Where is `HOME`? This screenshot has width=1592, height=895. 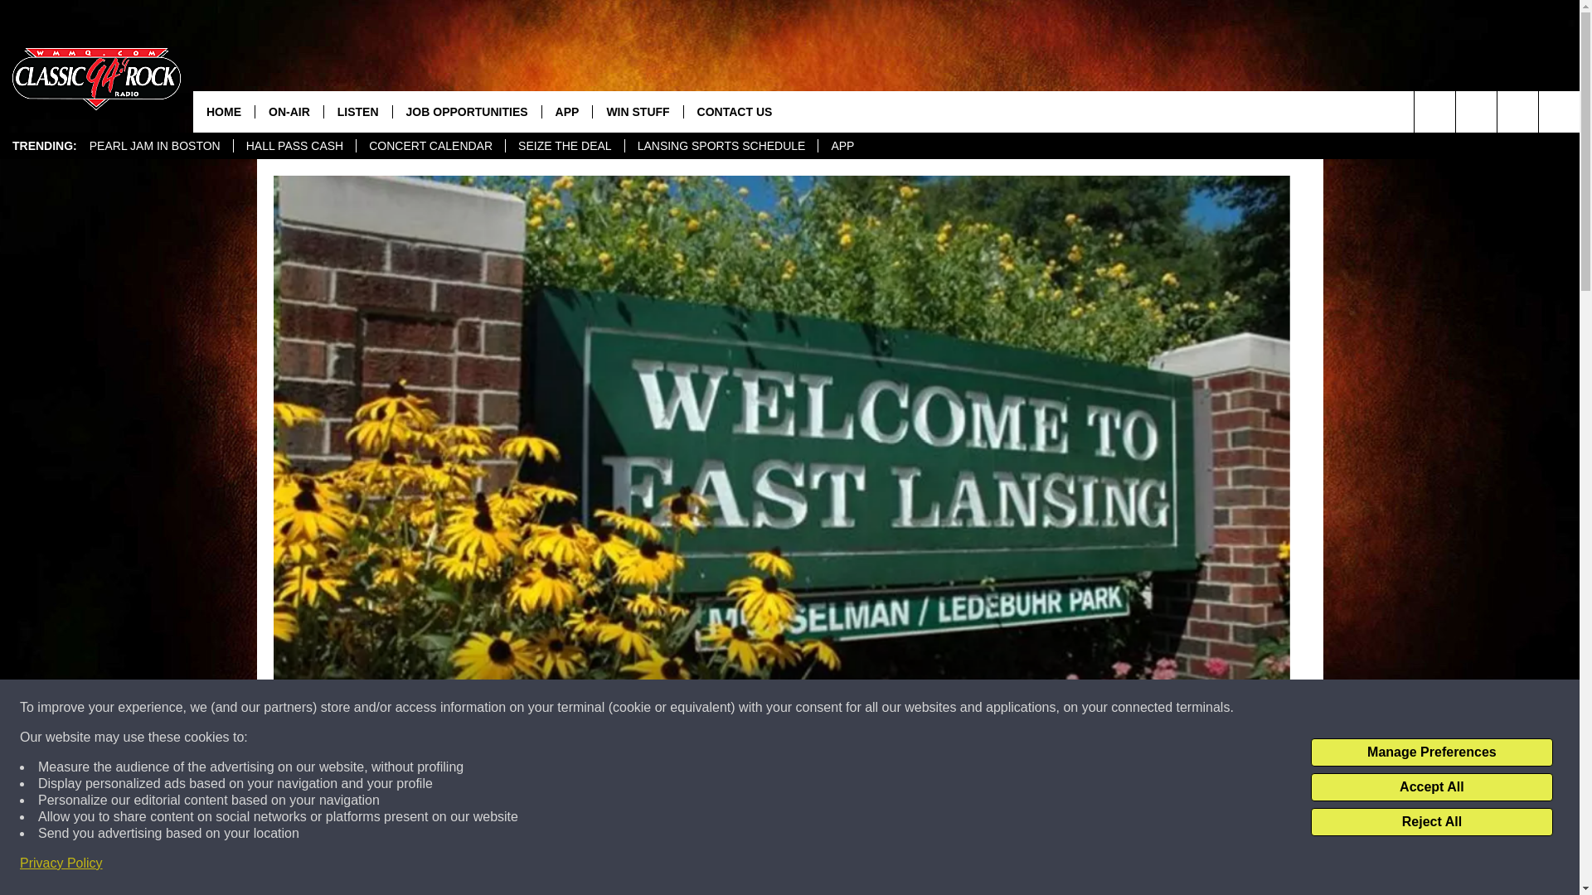
HOME is located at coordinates (224, 111).